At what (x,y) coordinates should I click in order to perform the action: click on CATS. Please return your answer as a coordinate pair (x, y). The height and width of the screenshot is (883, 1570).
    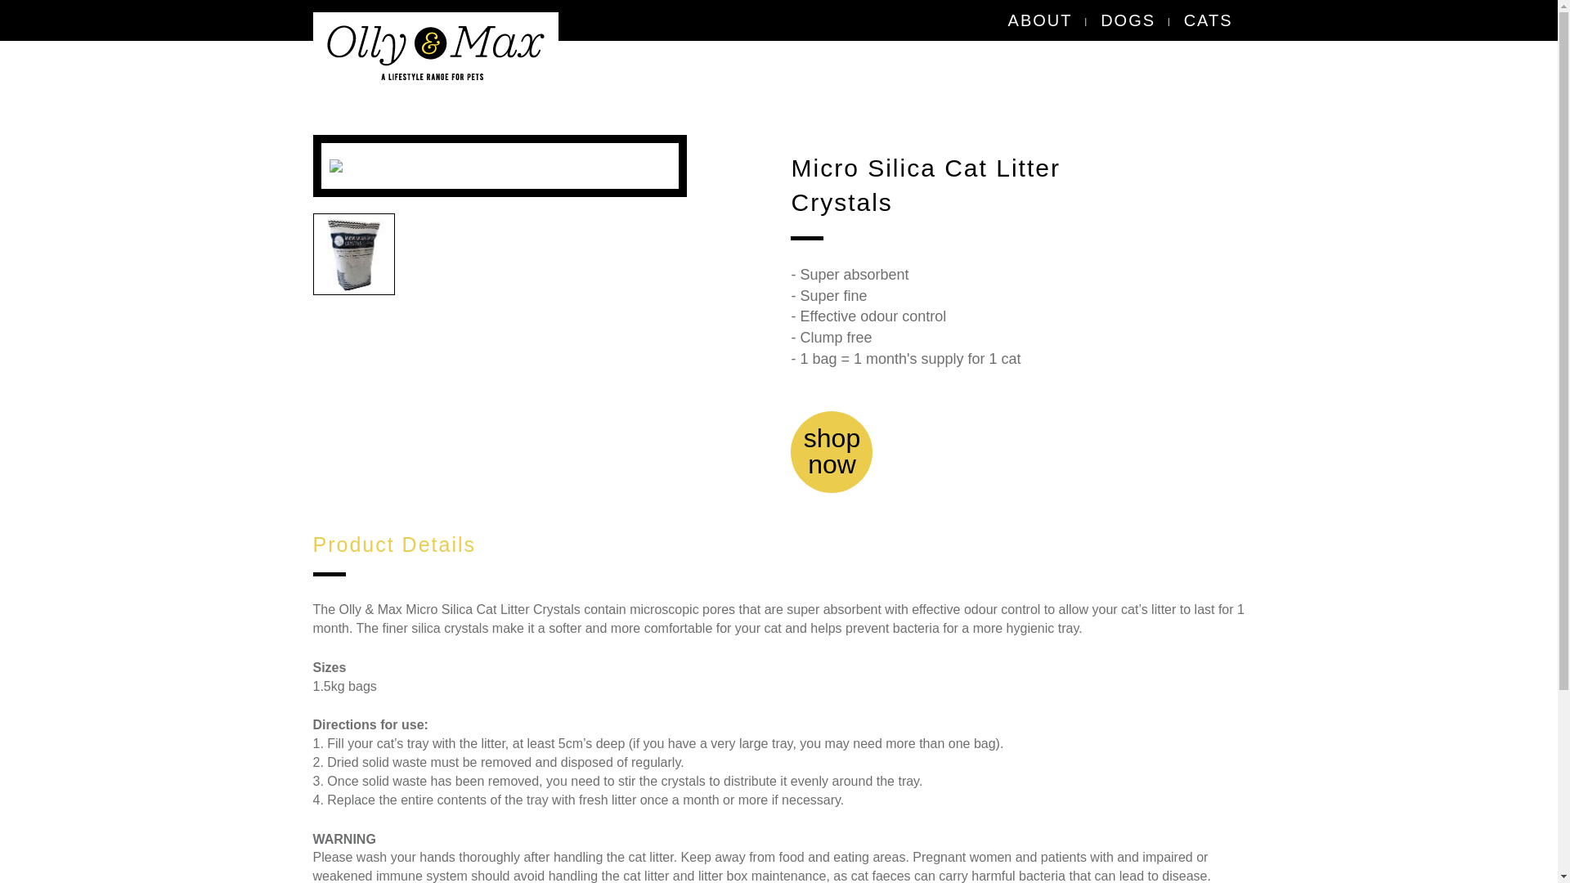
    Looking at the image, I should click on (832, 451).